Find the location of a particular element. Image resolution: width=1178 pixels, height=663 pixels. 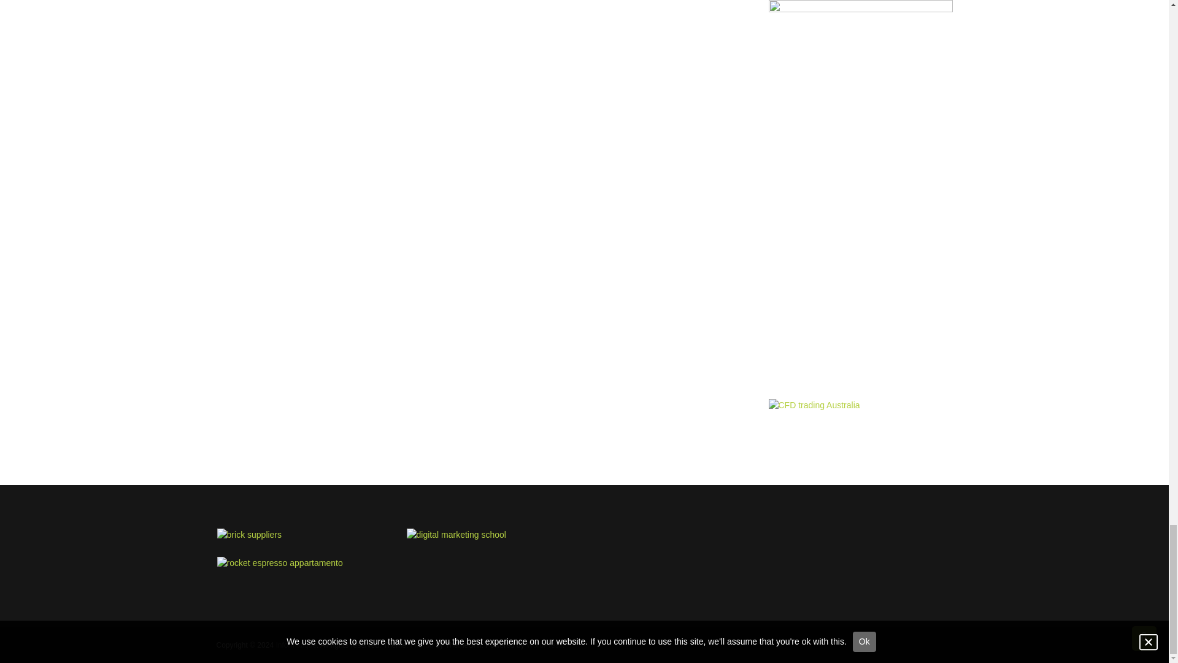

Informatique is located at coordinates (296, 645).